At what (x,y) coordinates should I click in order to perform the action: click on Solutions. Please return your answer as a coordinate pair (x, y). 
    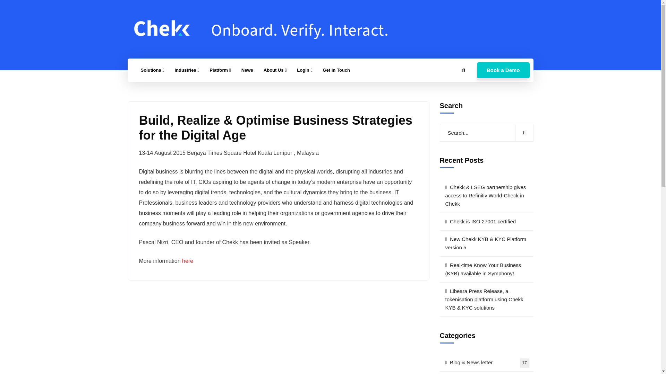
    Looking at the image, I should click on (152, 70).